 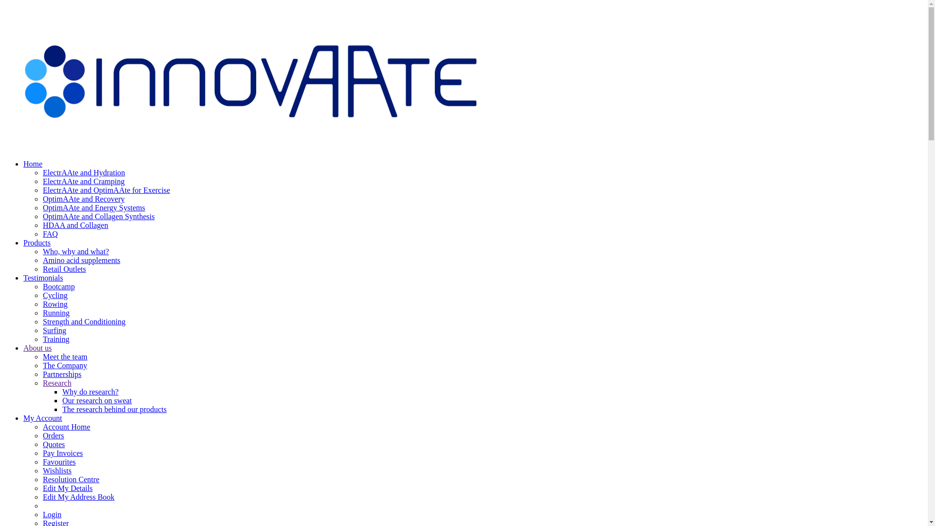 I want to click on ElectrAAte and Cramping, so click(x=84, y=181).